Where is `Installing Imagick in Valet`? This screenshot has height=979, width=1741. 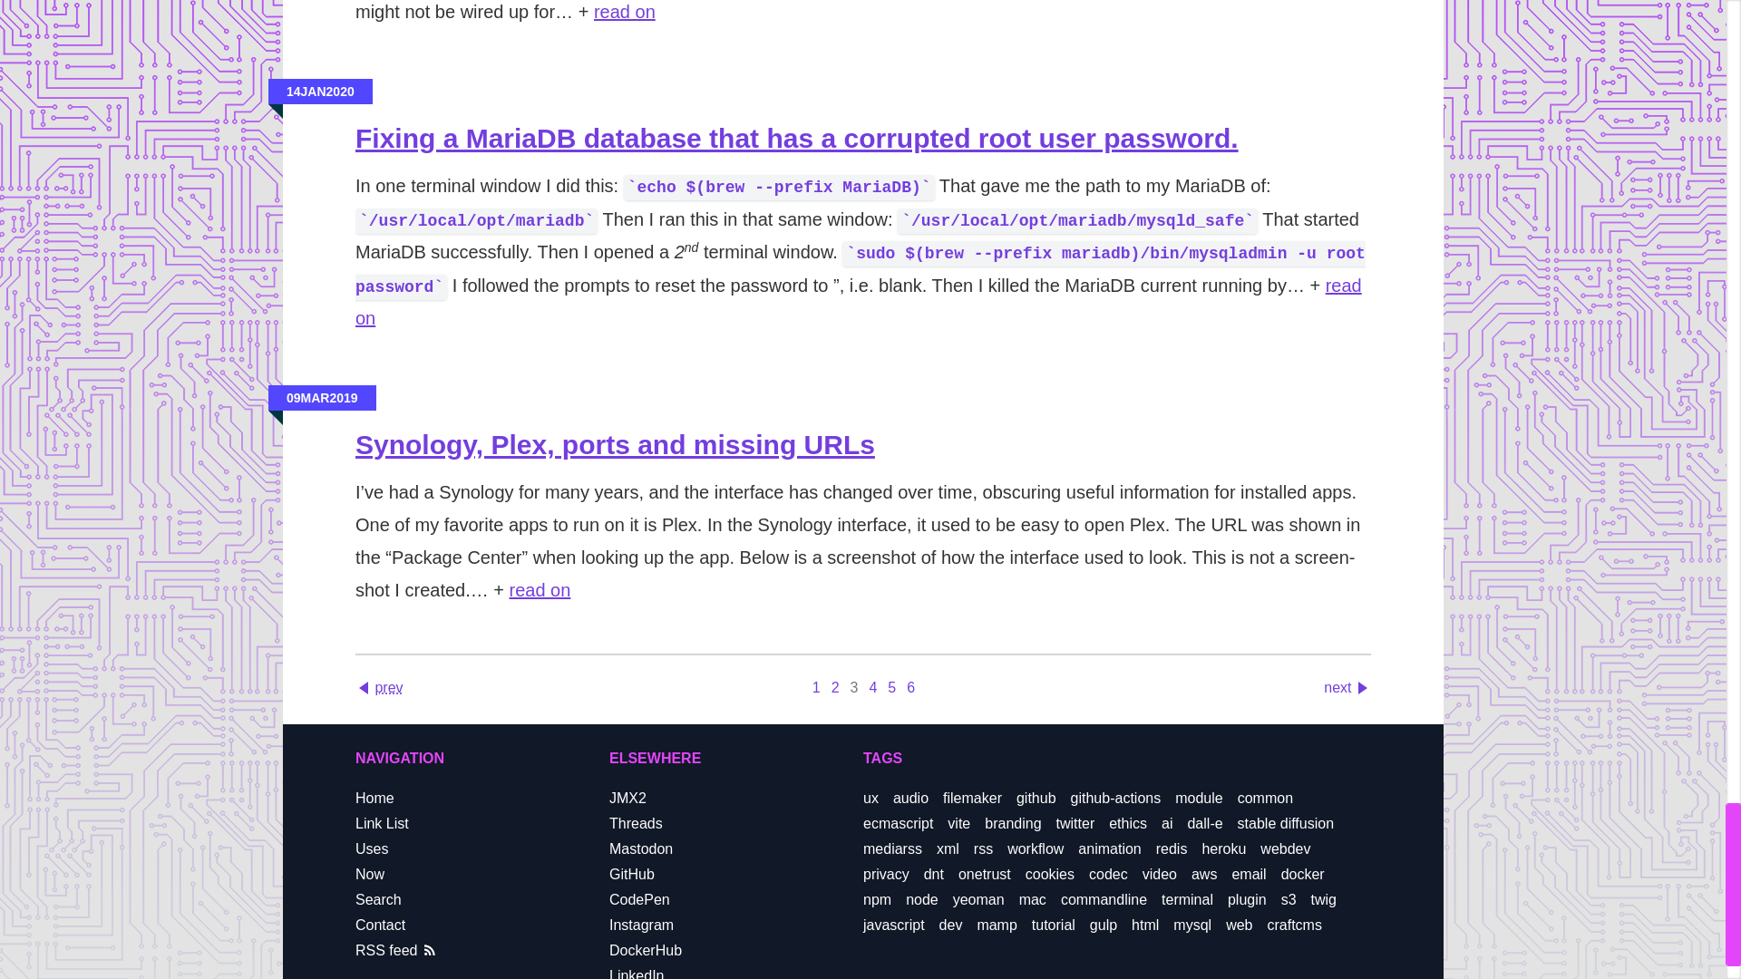
Installing Imagick in Valet is located at coordinates (624, 11).